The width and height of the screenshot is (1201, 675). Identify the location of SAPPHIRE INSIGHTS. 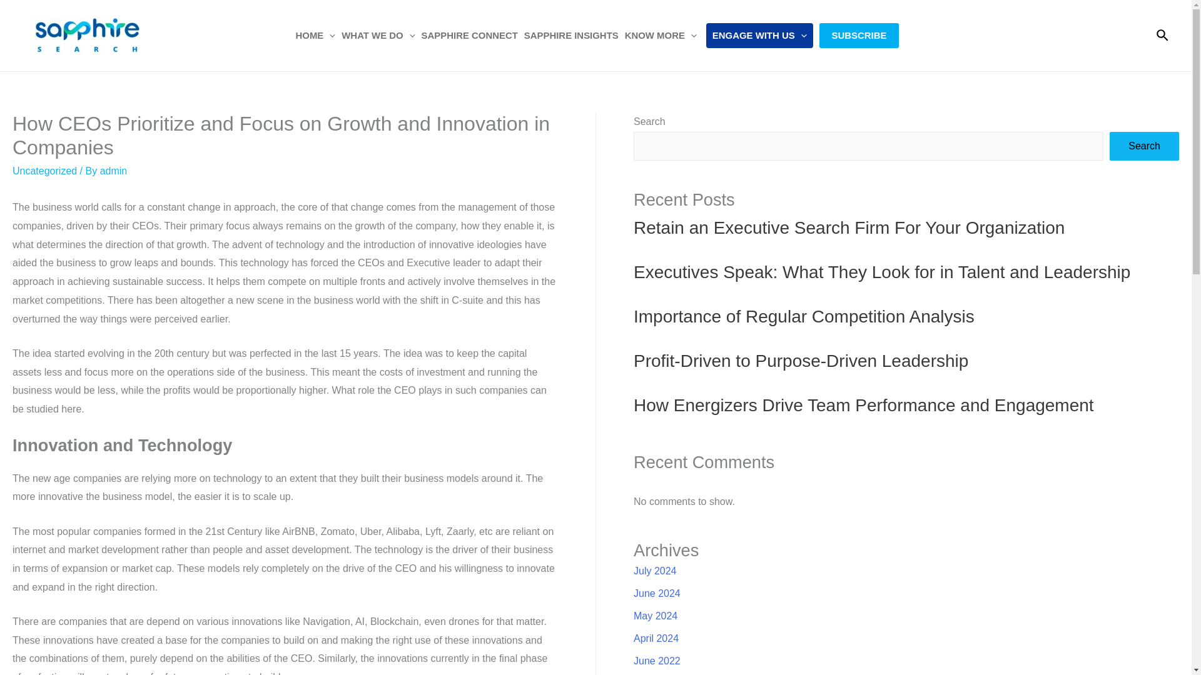
(572, 35).